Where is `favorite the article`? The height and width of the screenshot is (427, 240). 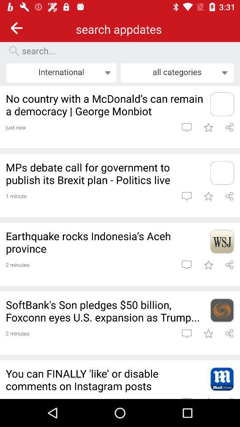
favorite the article is located at coordinates (208, 334).